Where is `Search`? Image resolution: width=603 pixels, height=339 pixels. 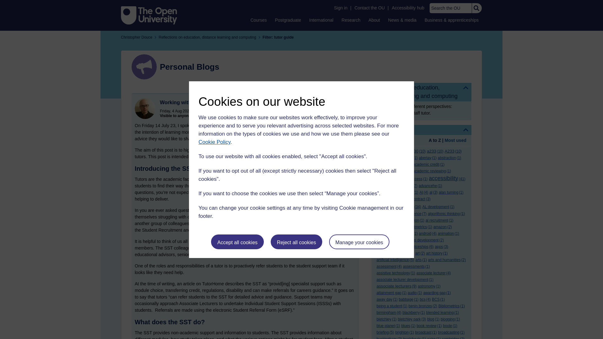 Search is located at coordinates (476, 8).